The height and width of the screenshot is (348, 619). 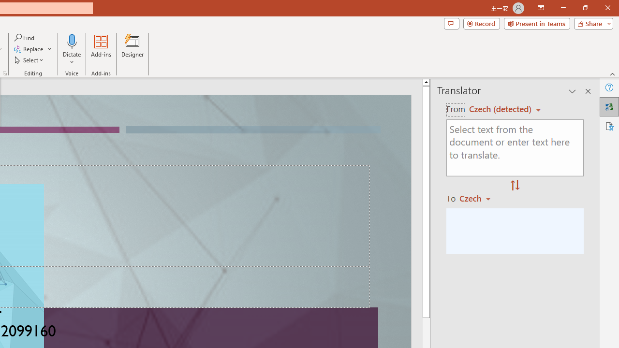 What do you see at coordinates (29, 60) in the screenshot?
I see `Select` at bounding box center [29, 60].